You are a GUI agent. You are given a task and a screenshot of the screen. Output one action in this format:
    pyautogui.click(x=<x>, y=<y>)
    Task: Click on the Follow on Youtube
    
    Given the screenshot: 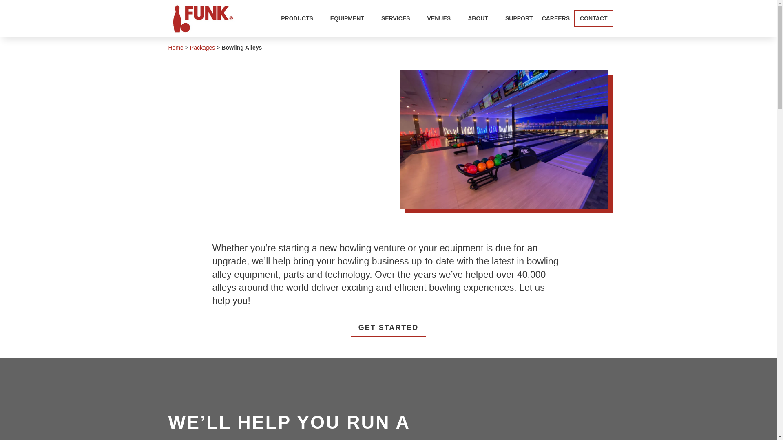 What is the action you would take?
    pyautogui.click(x=602, y=27)
    